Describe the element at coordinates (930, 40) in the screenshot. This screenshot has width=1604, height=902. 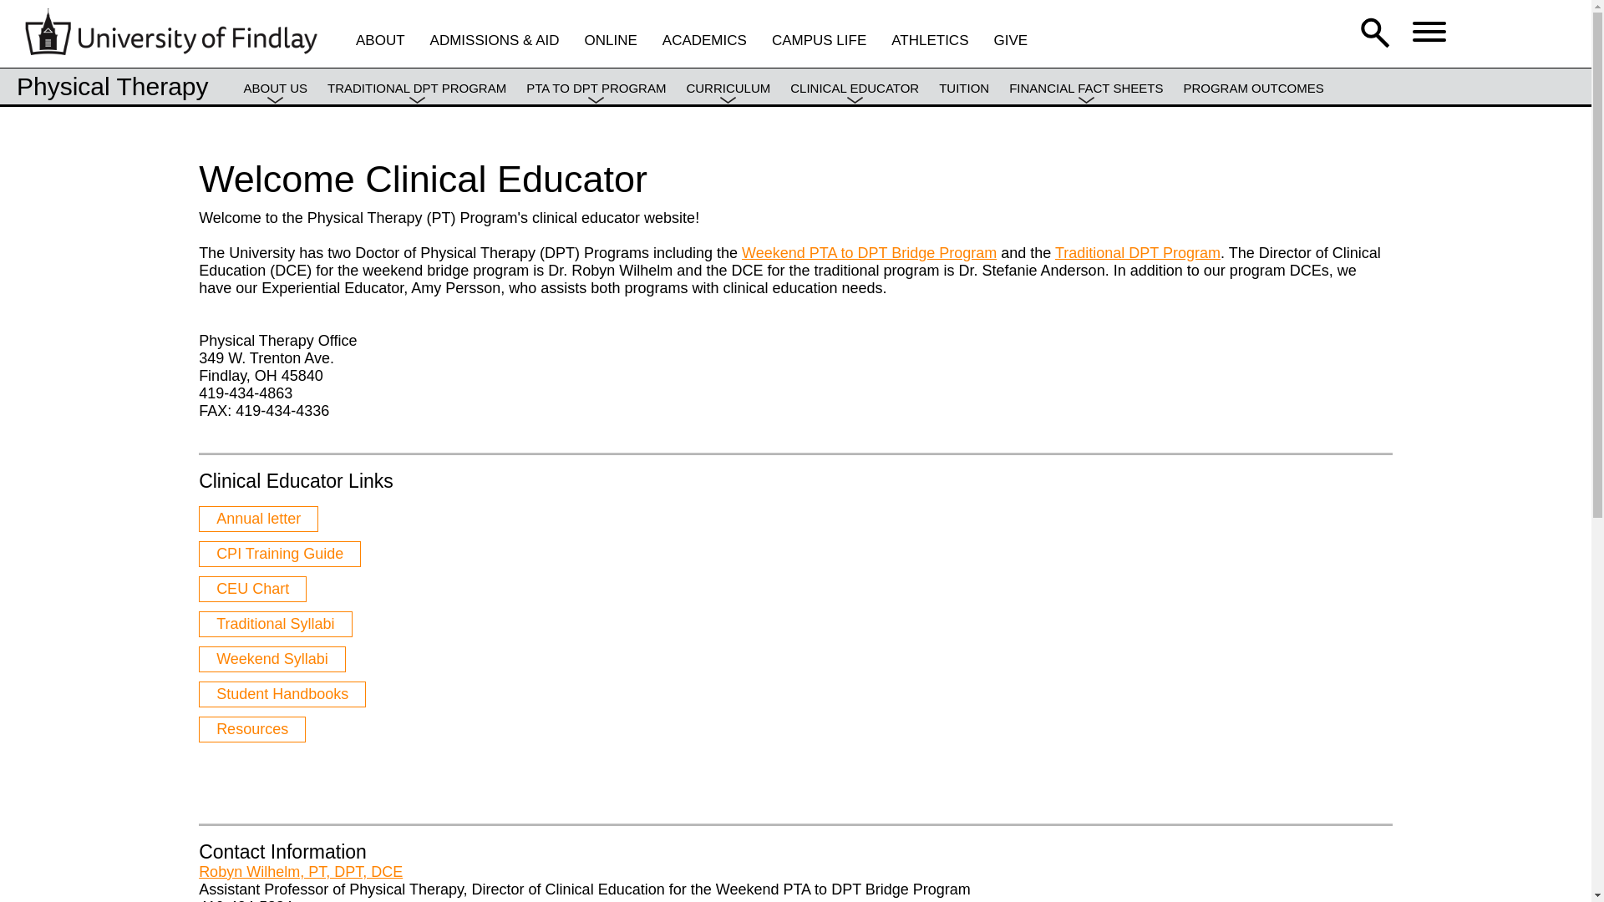
I see `Athletics at the University of Findlay` at that location.